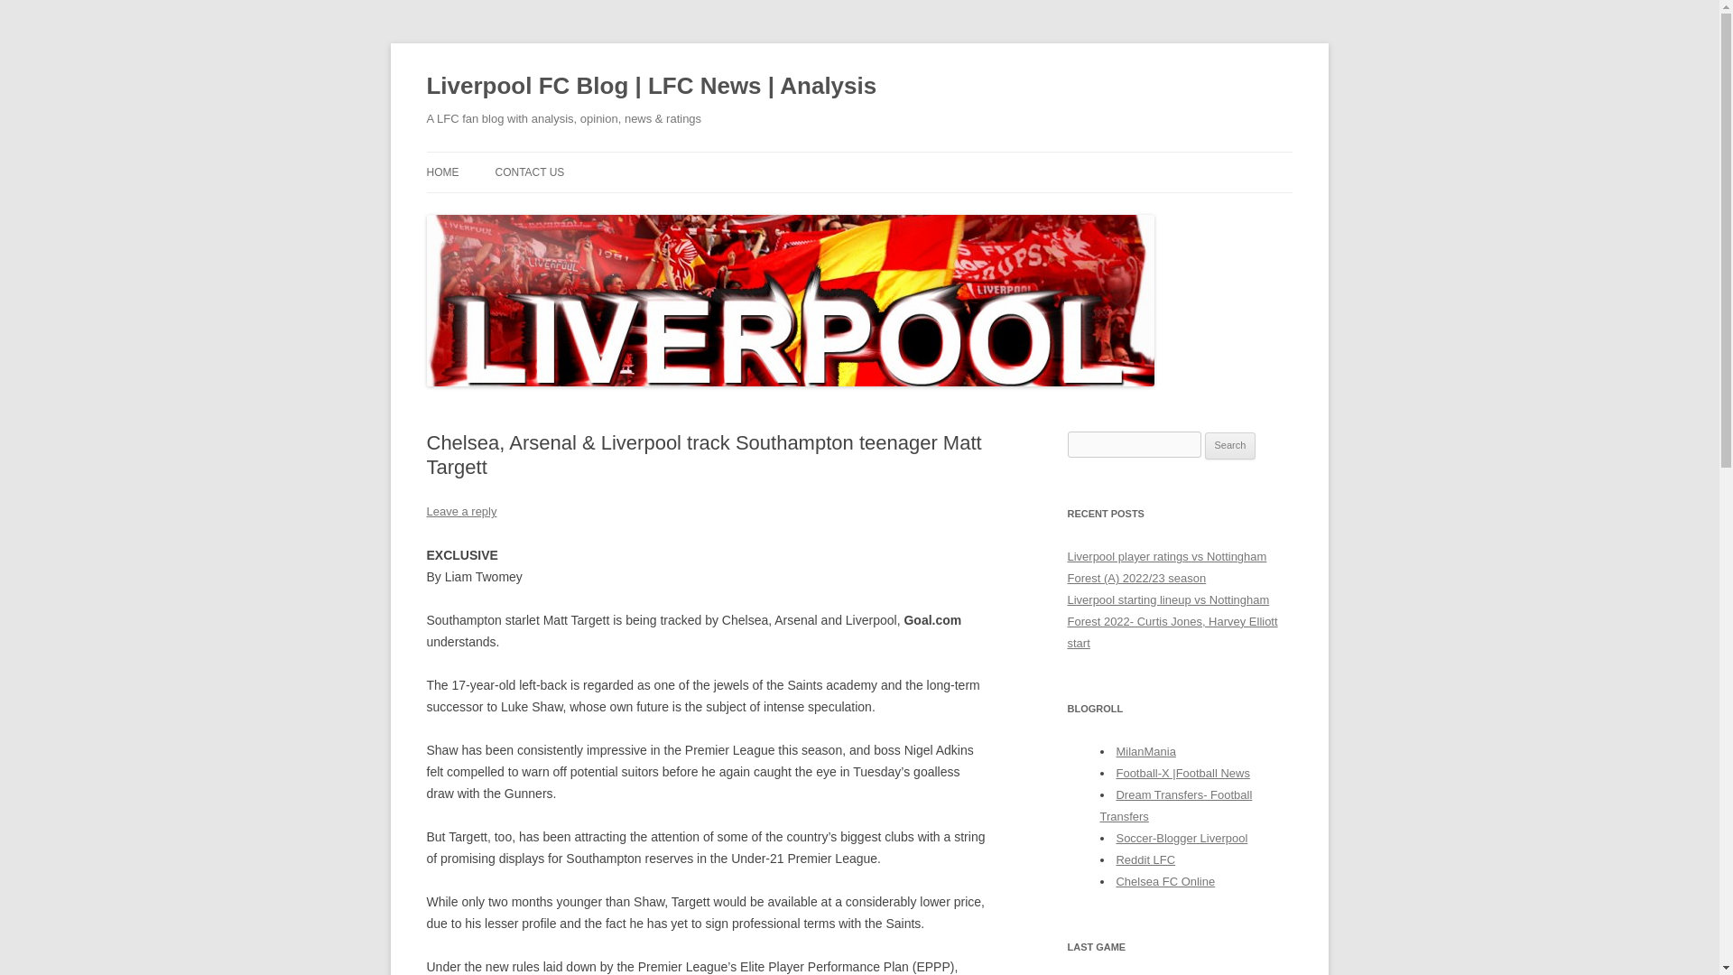 The image size is (1733, 975). I want to click on Search, so click(1230, 446).